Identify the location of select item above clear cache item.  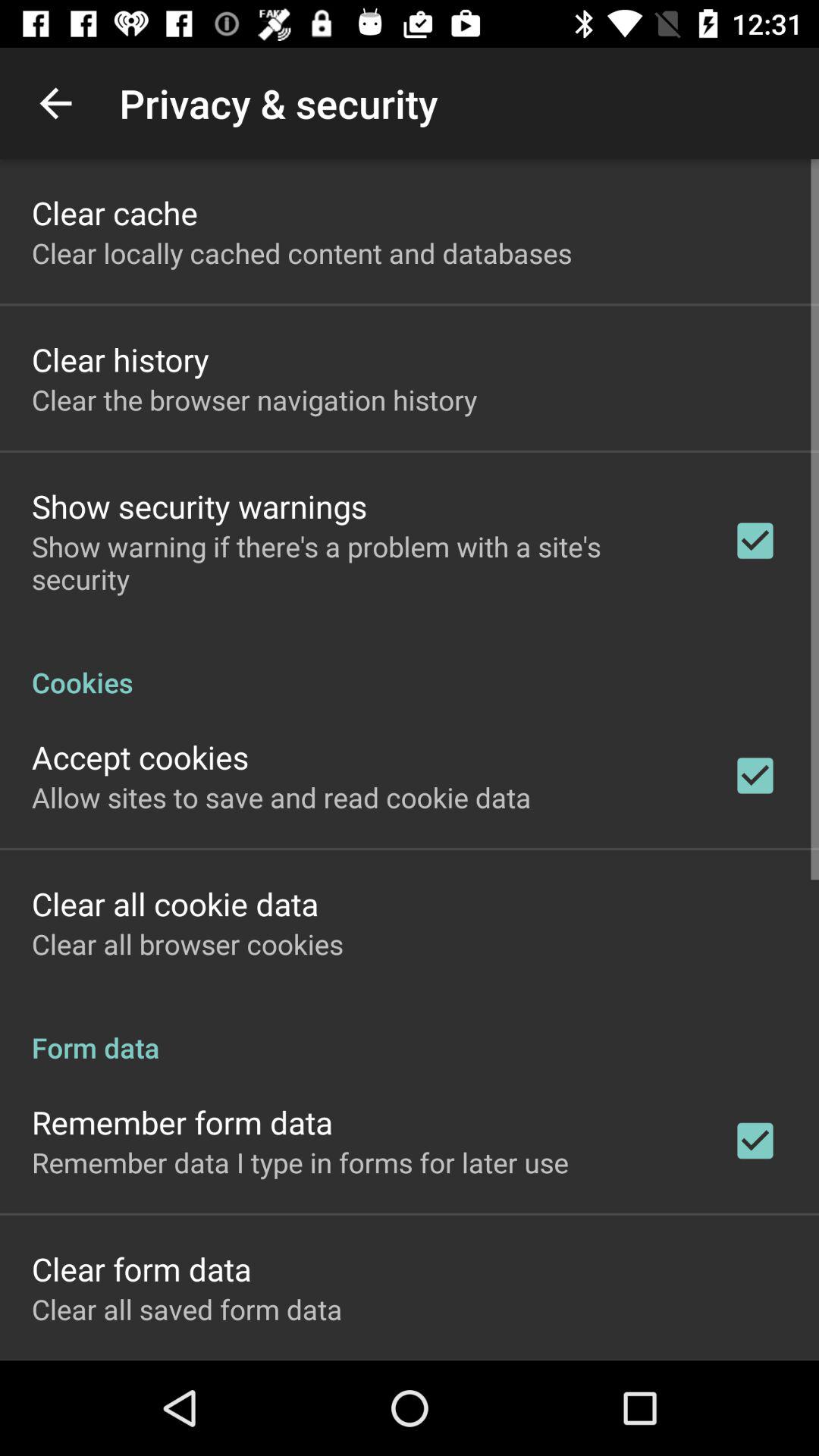
(55, 103).